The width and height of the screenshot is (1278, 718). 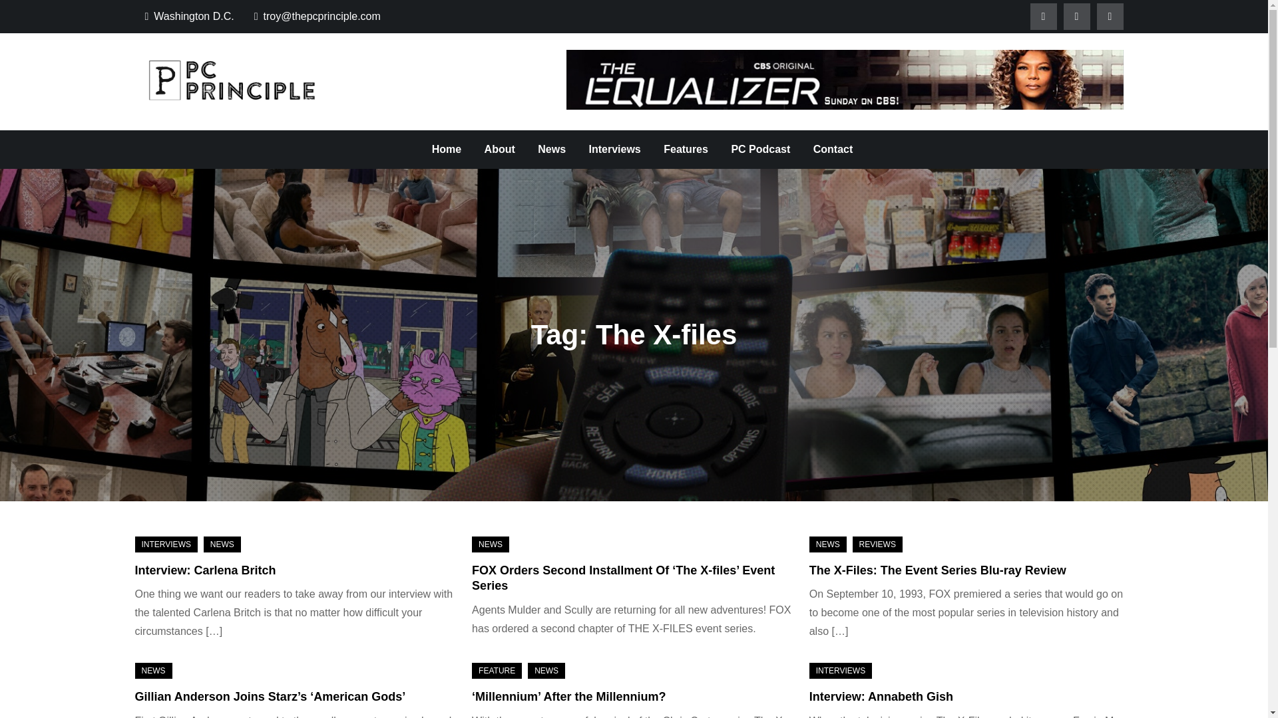 What do you see at coordinates (877, 544) in the screenshot?
I see `REVIEWS` at bounding box center [877, 544].